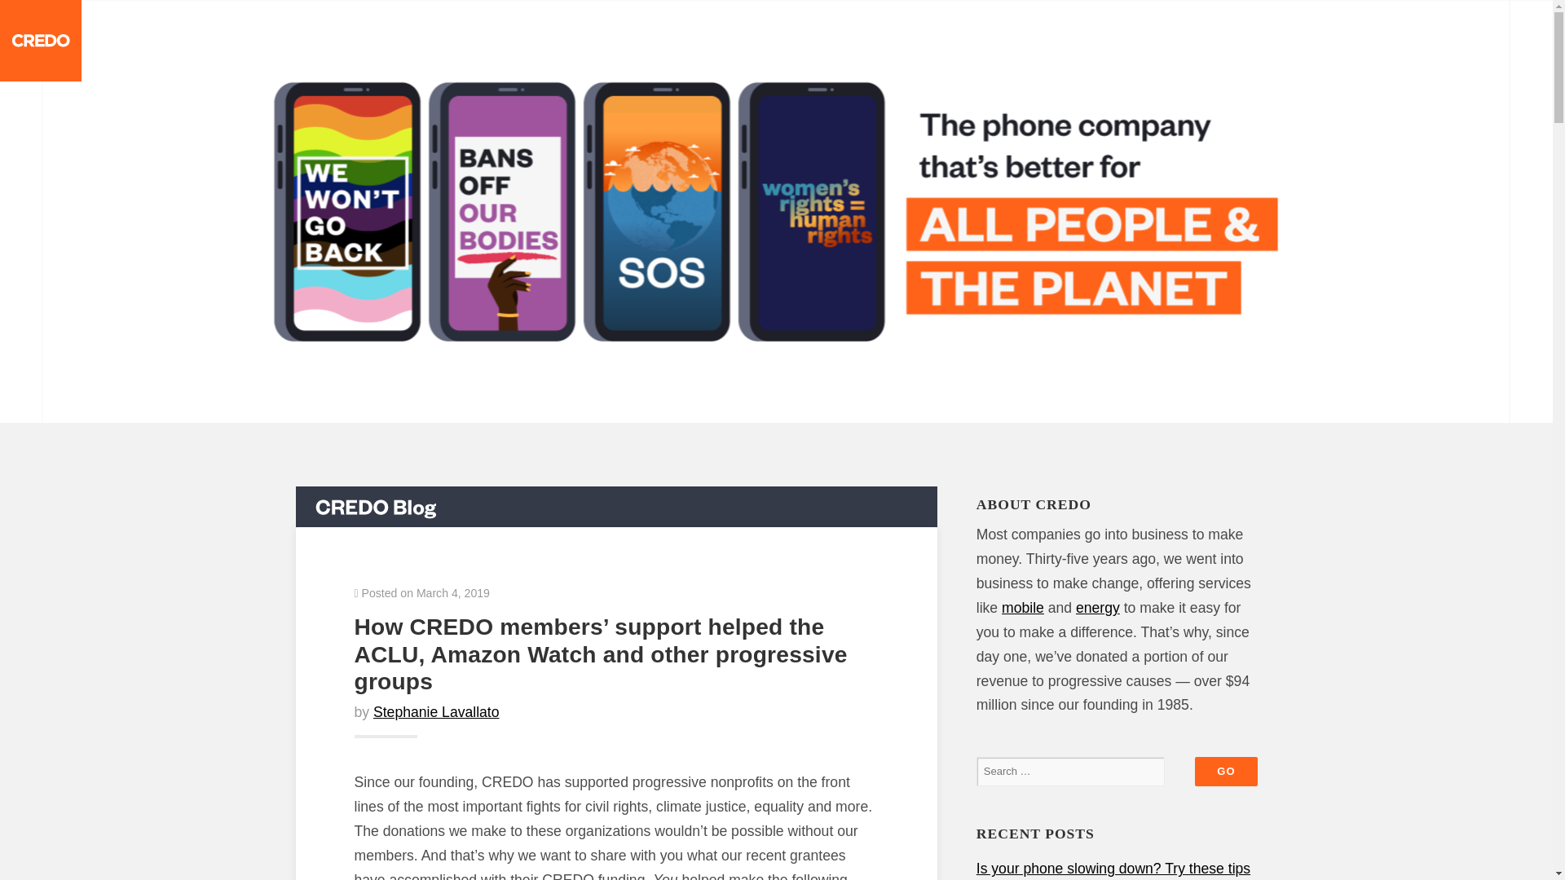  I want to click on energy, so click(1098, 608).